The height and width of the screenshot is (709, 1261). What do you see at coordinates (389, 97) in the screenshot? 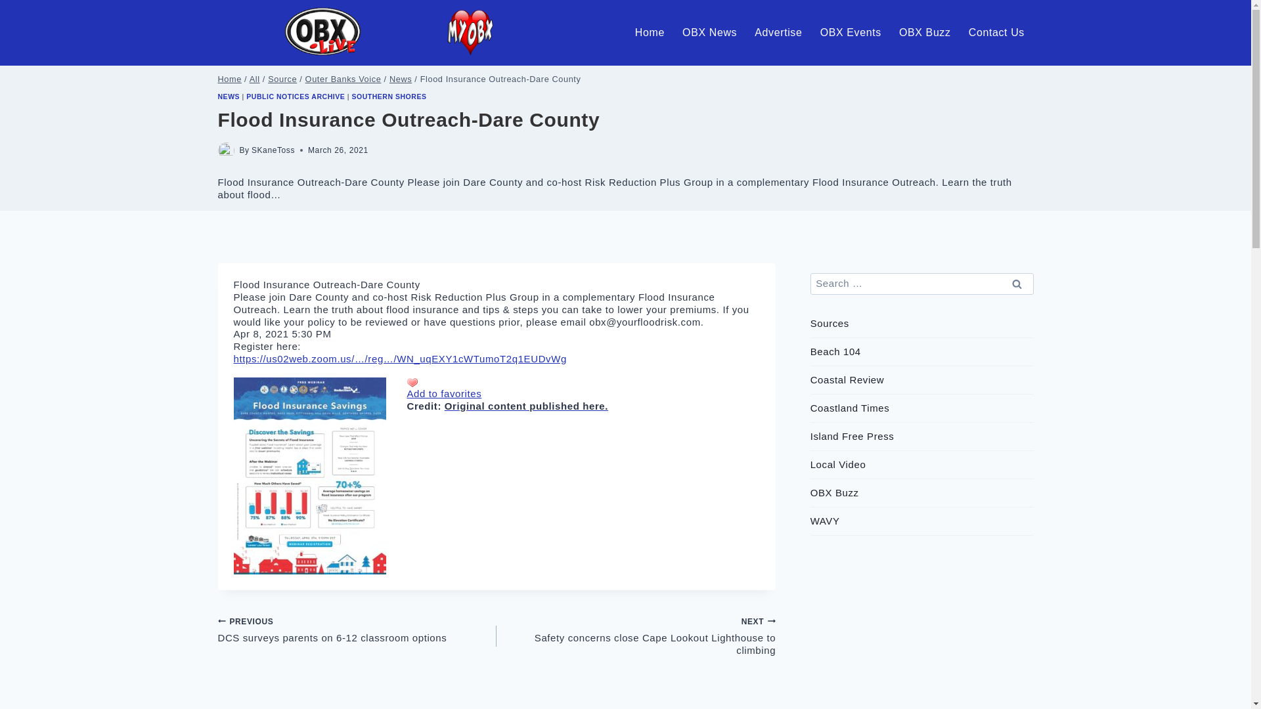
I see `SOUTHERN SHORES` at bounding box center [389, 97].